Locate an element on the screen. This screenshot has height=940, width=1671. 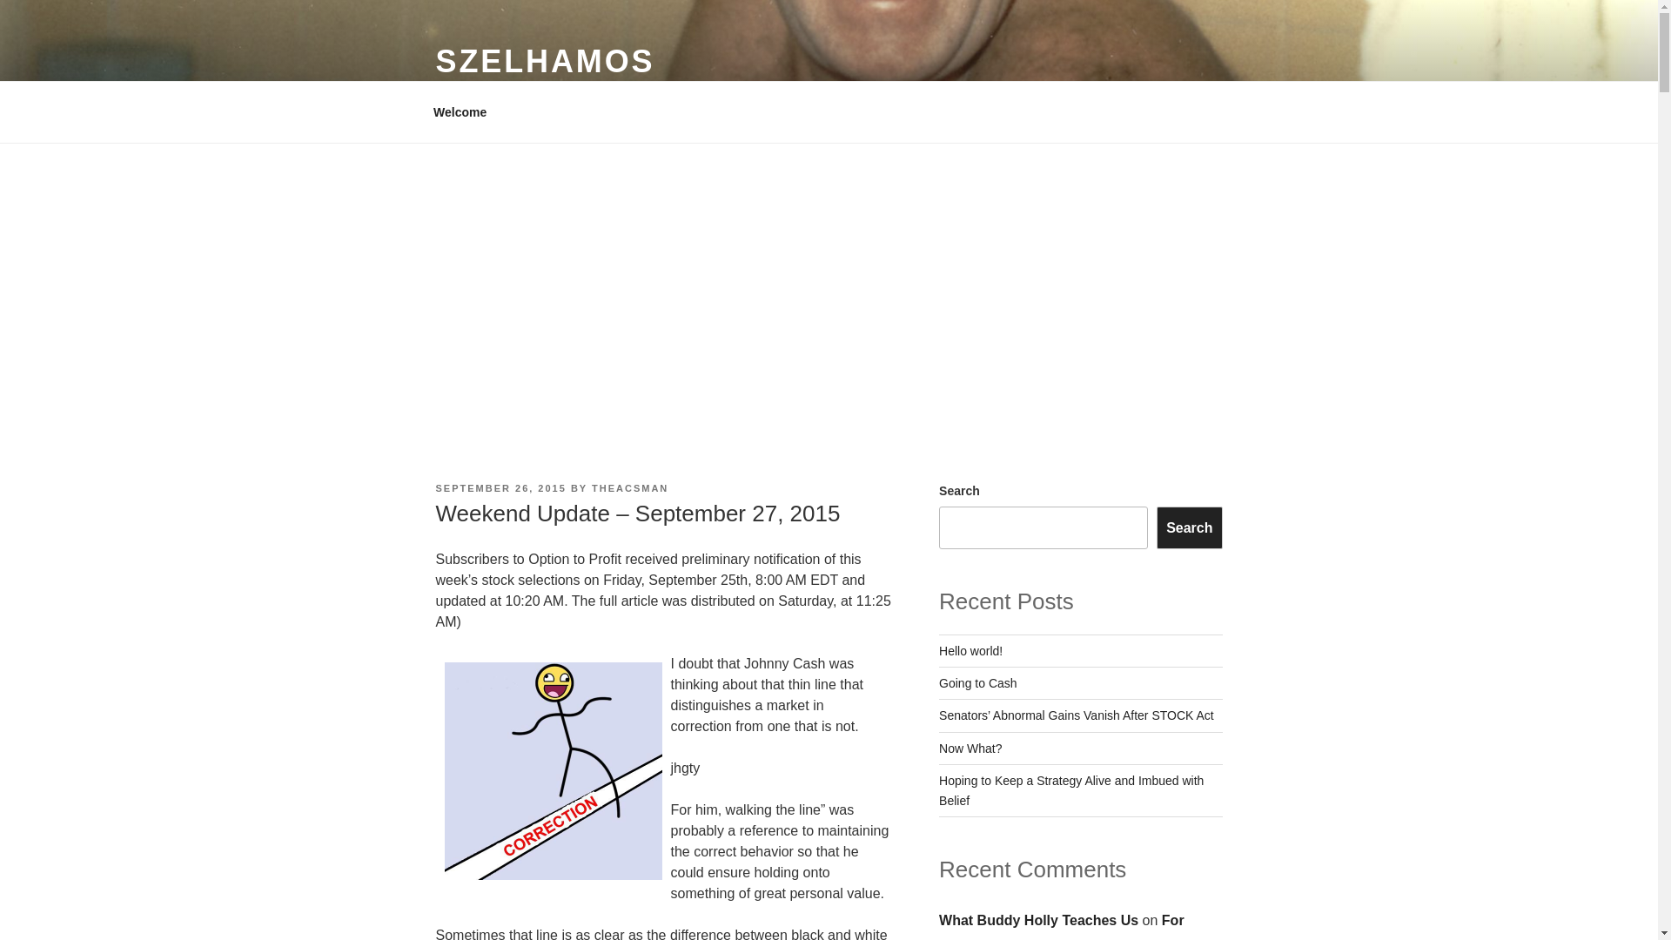
SZELHAMOS is located at coordinates (545, 61).